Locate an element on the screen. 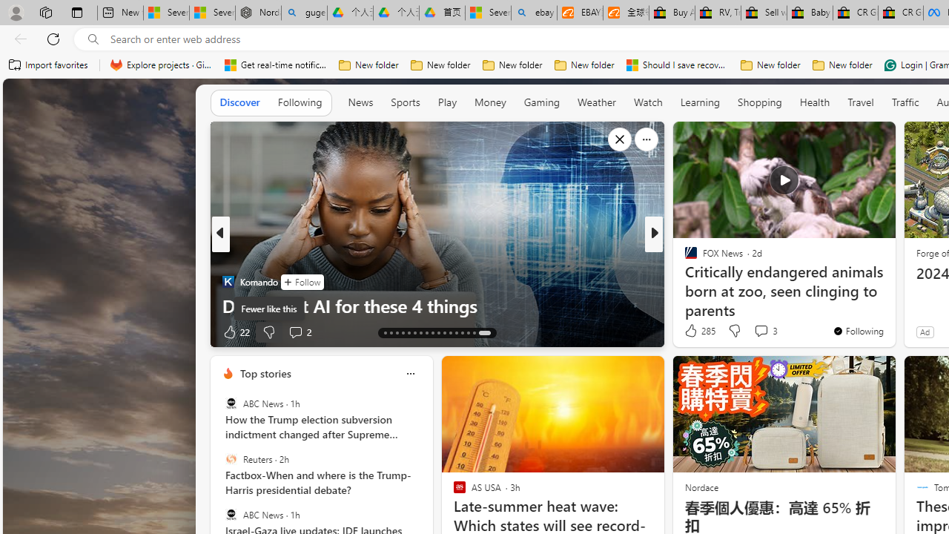 The image size is (949, 534). View comments 2 Comment is located at coordinates (295, 332).